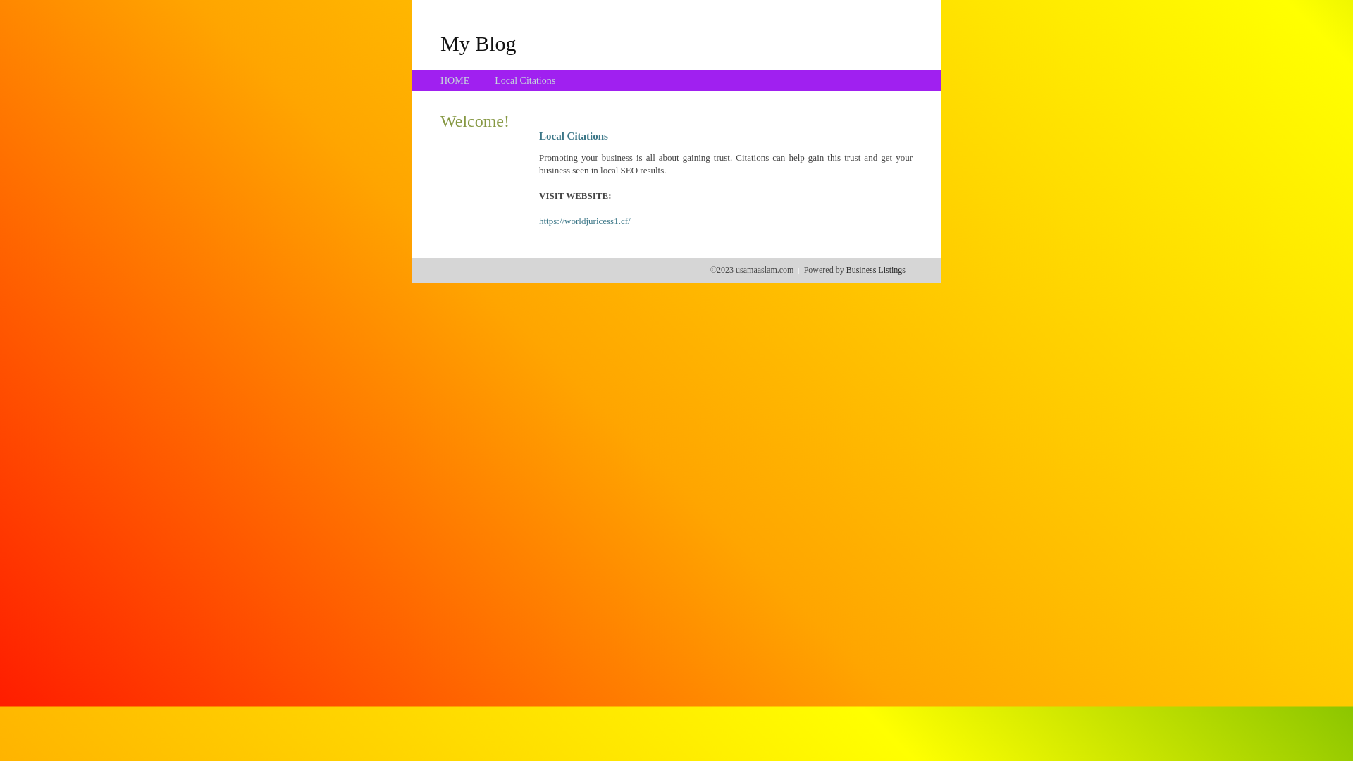 This screenshot has width=1353, height=761. Describe the element at coordinates (585, 221) in the screenshot. I see `https://worldjuricess1.cf/` at that location.